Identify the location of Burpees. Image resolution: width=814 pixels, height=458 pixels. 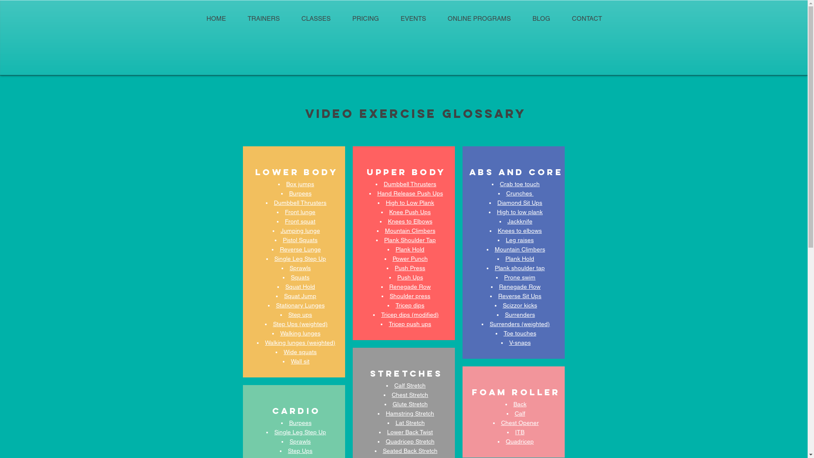
(300, 423).